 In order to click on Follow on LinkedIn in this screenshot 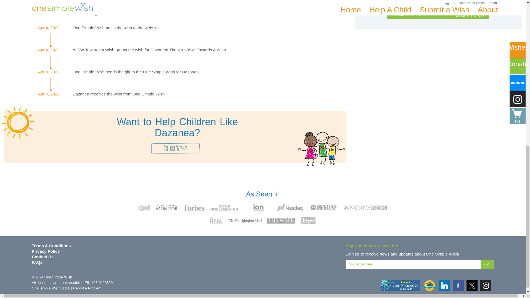, I will do `click(444, 286)`.